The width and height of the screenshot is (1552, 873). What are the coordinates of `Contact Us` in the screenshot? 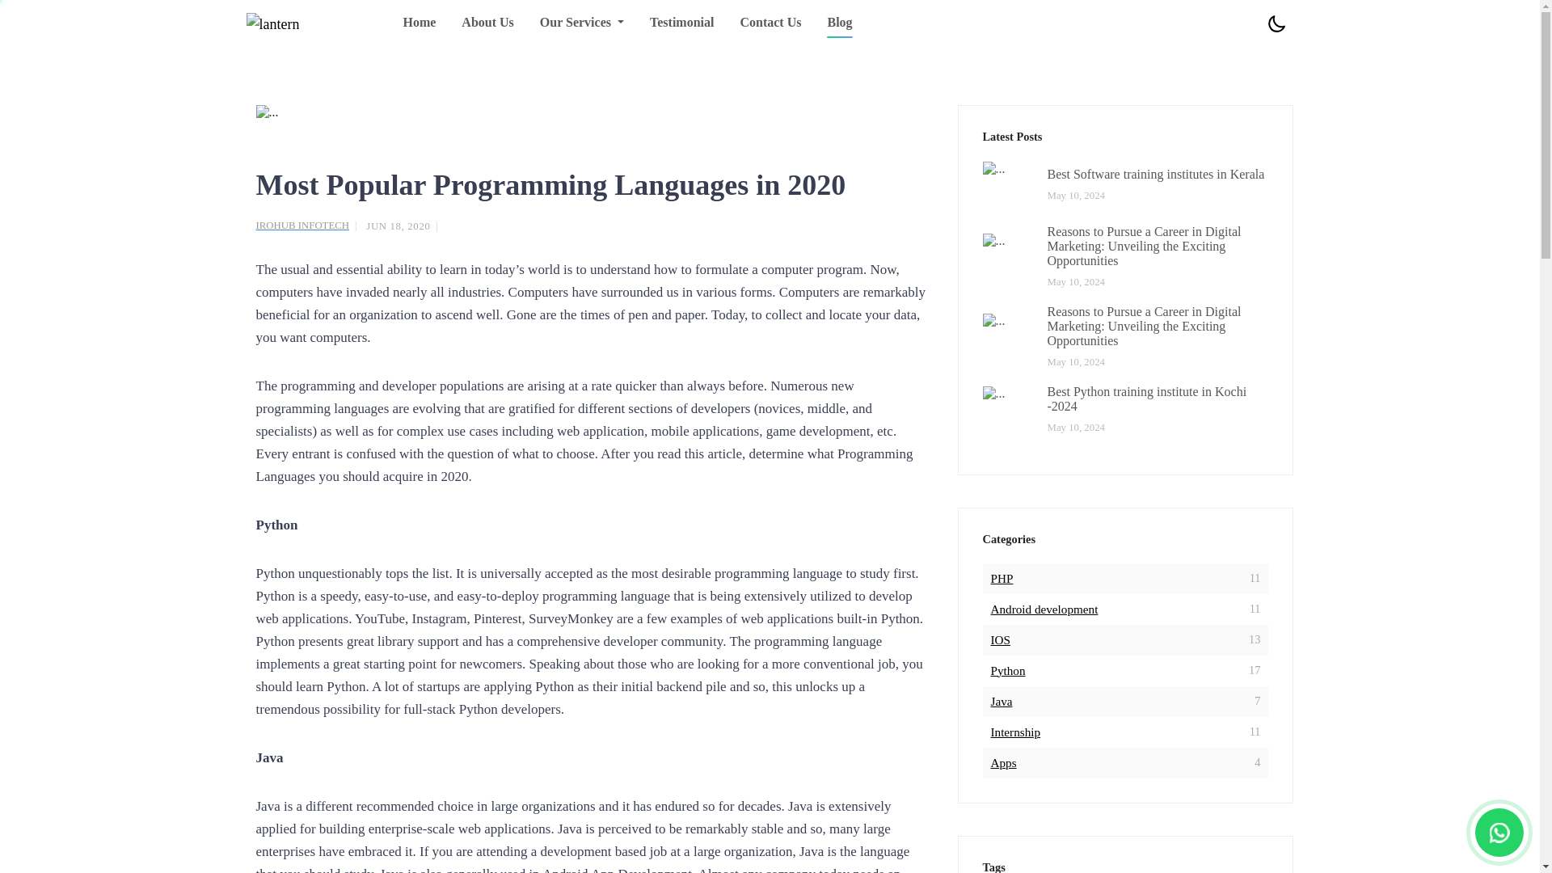 It's located at (682, 24).